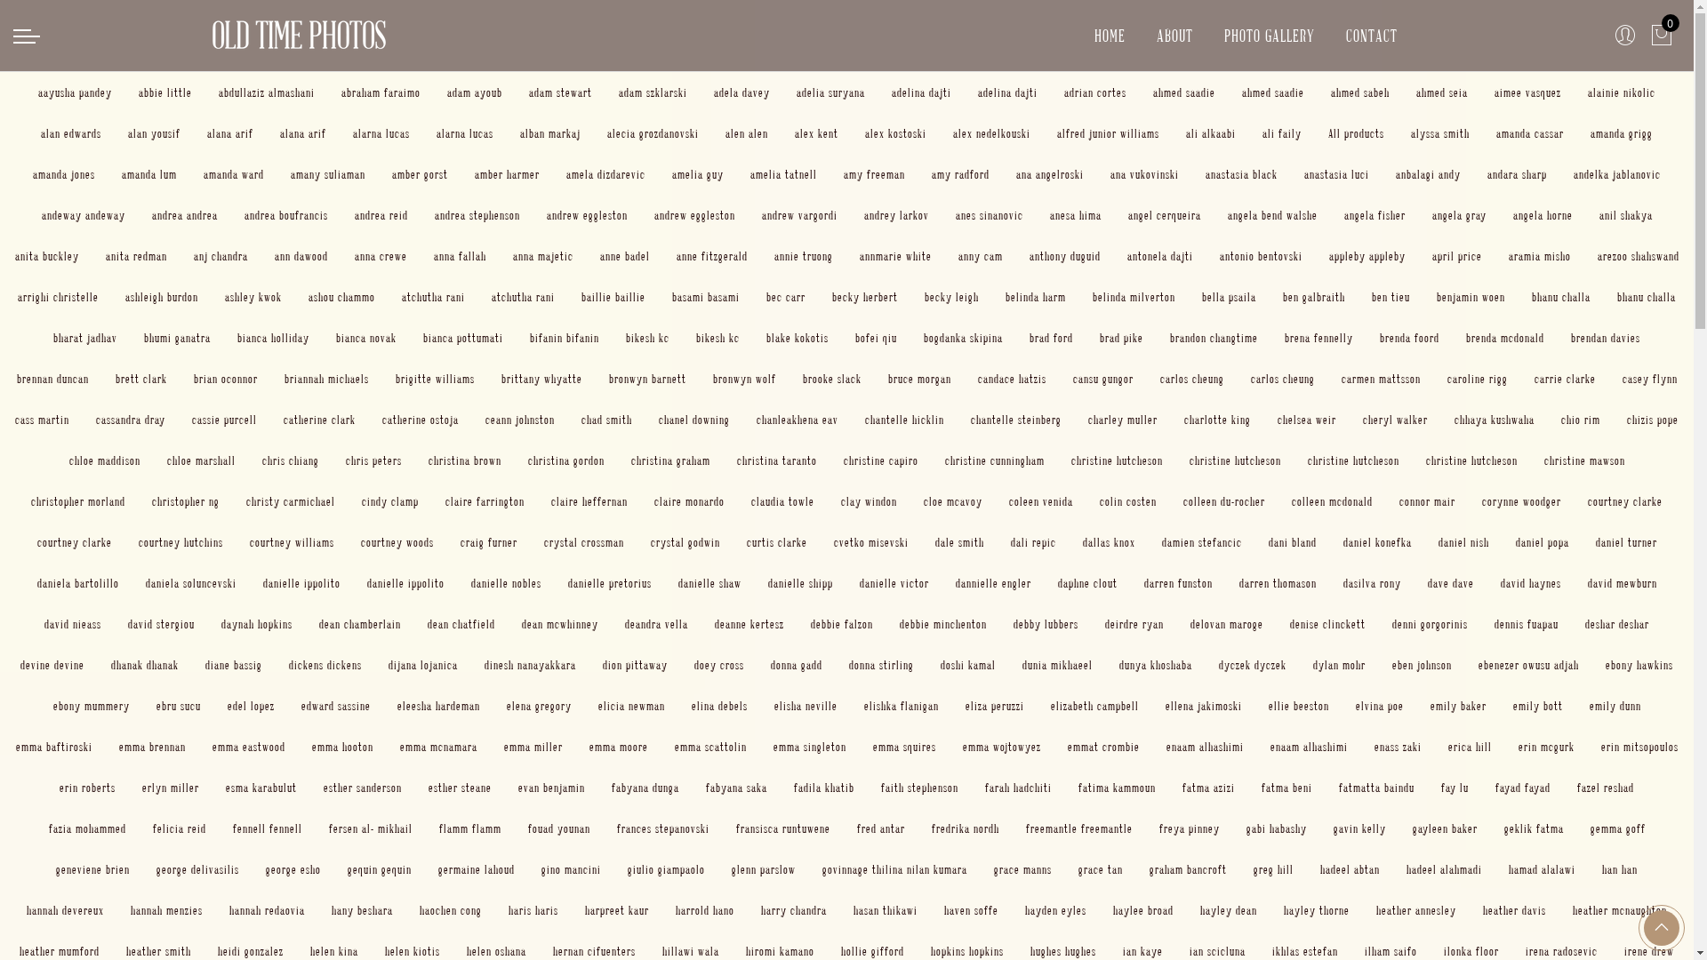 The image size is (1707, 960). Describe the element at coordinates (1606, 787) in the screenshot. I see `fazel reshad` at that location.